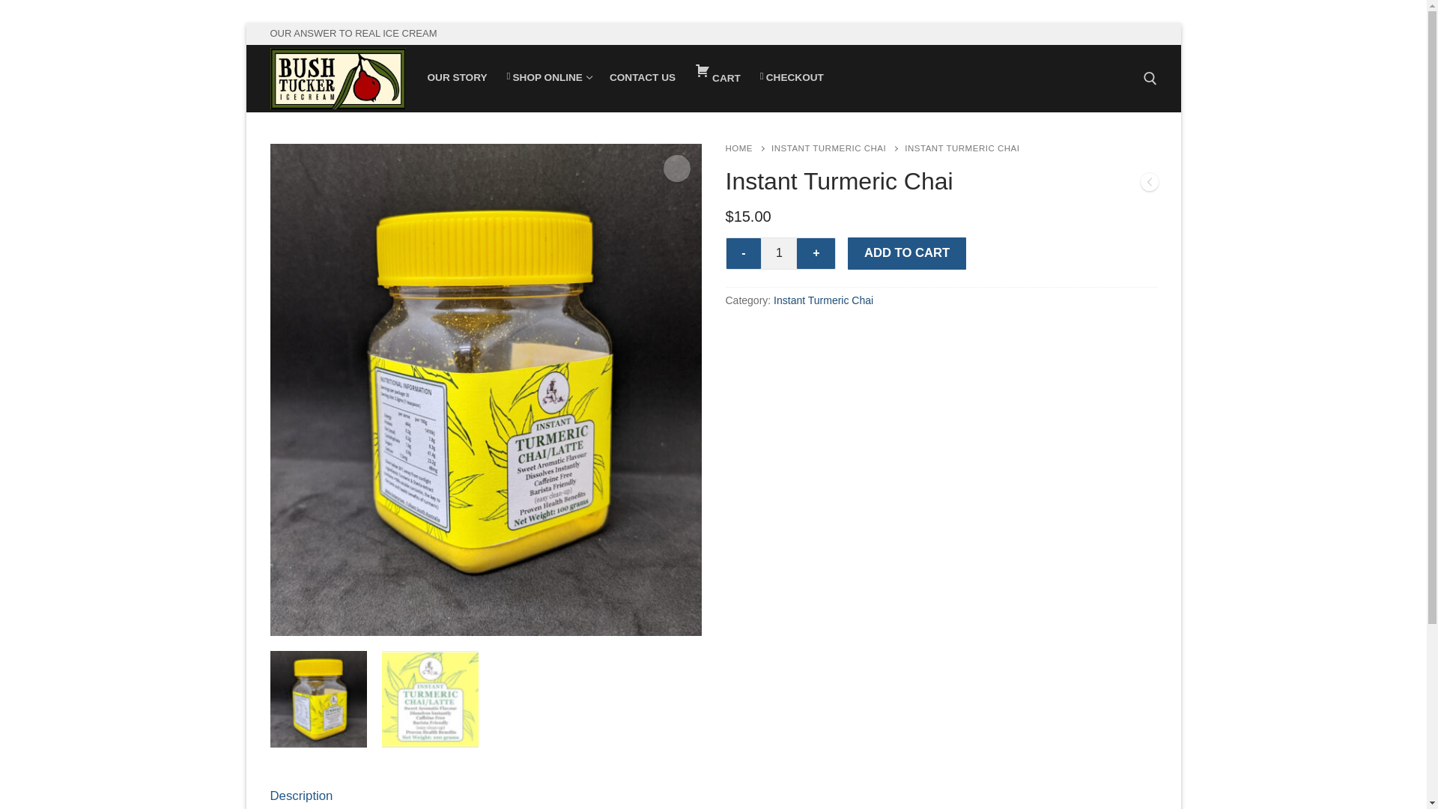  I want to click on OUR STORY, so click(837, 148).